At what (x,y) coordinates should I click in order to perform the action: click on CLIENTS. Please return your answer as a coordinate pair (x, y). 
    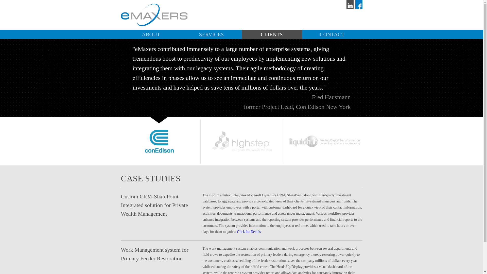
    Looking at the image, I should click on (272, 35).